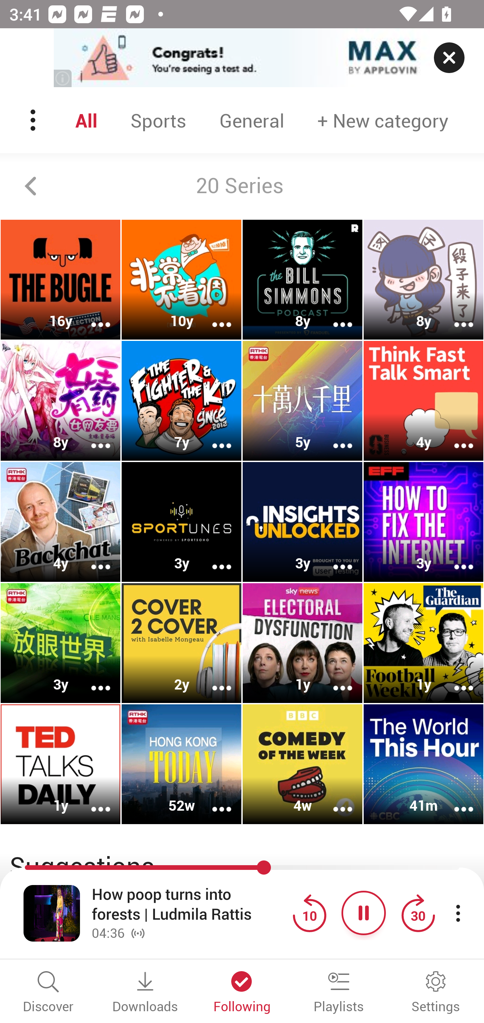 The image size is (484, 1023). What do you see at coordinates (436, 993) in the screenshot?
I see `Settings` at bounding box center [436, 993].